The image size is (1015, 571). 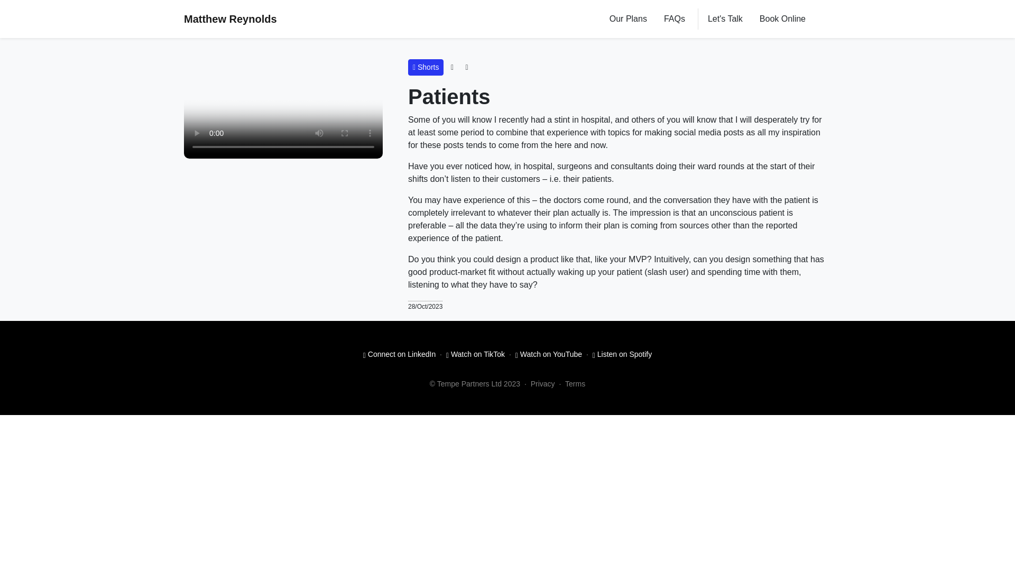 I want to click on Watch on YouTube, so click(x=549, y=354).